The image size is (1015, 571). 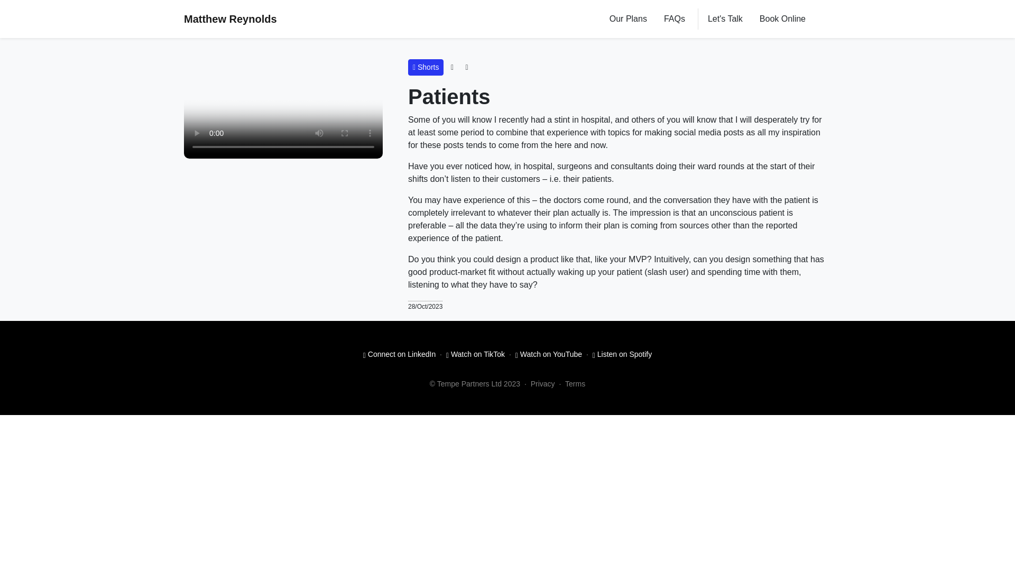 I want to click on Watch on YouTube, so click(x=549, y=354).